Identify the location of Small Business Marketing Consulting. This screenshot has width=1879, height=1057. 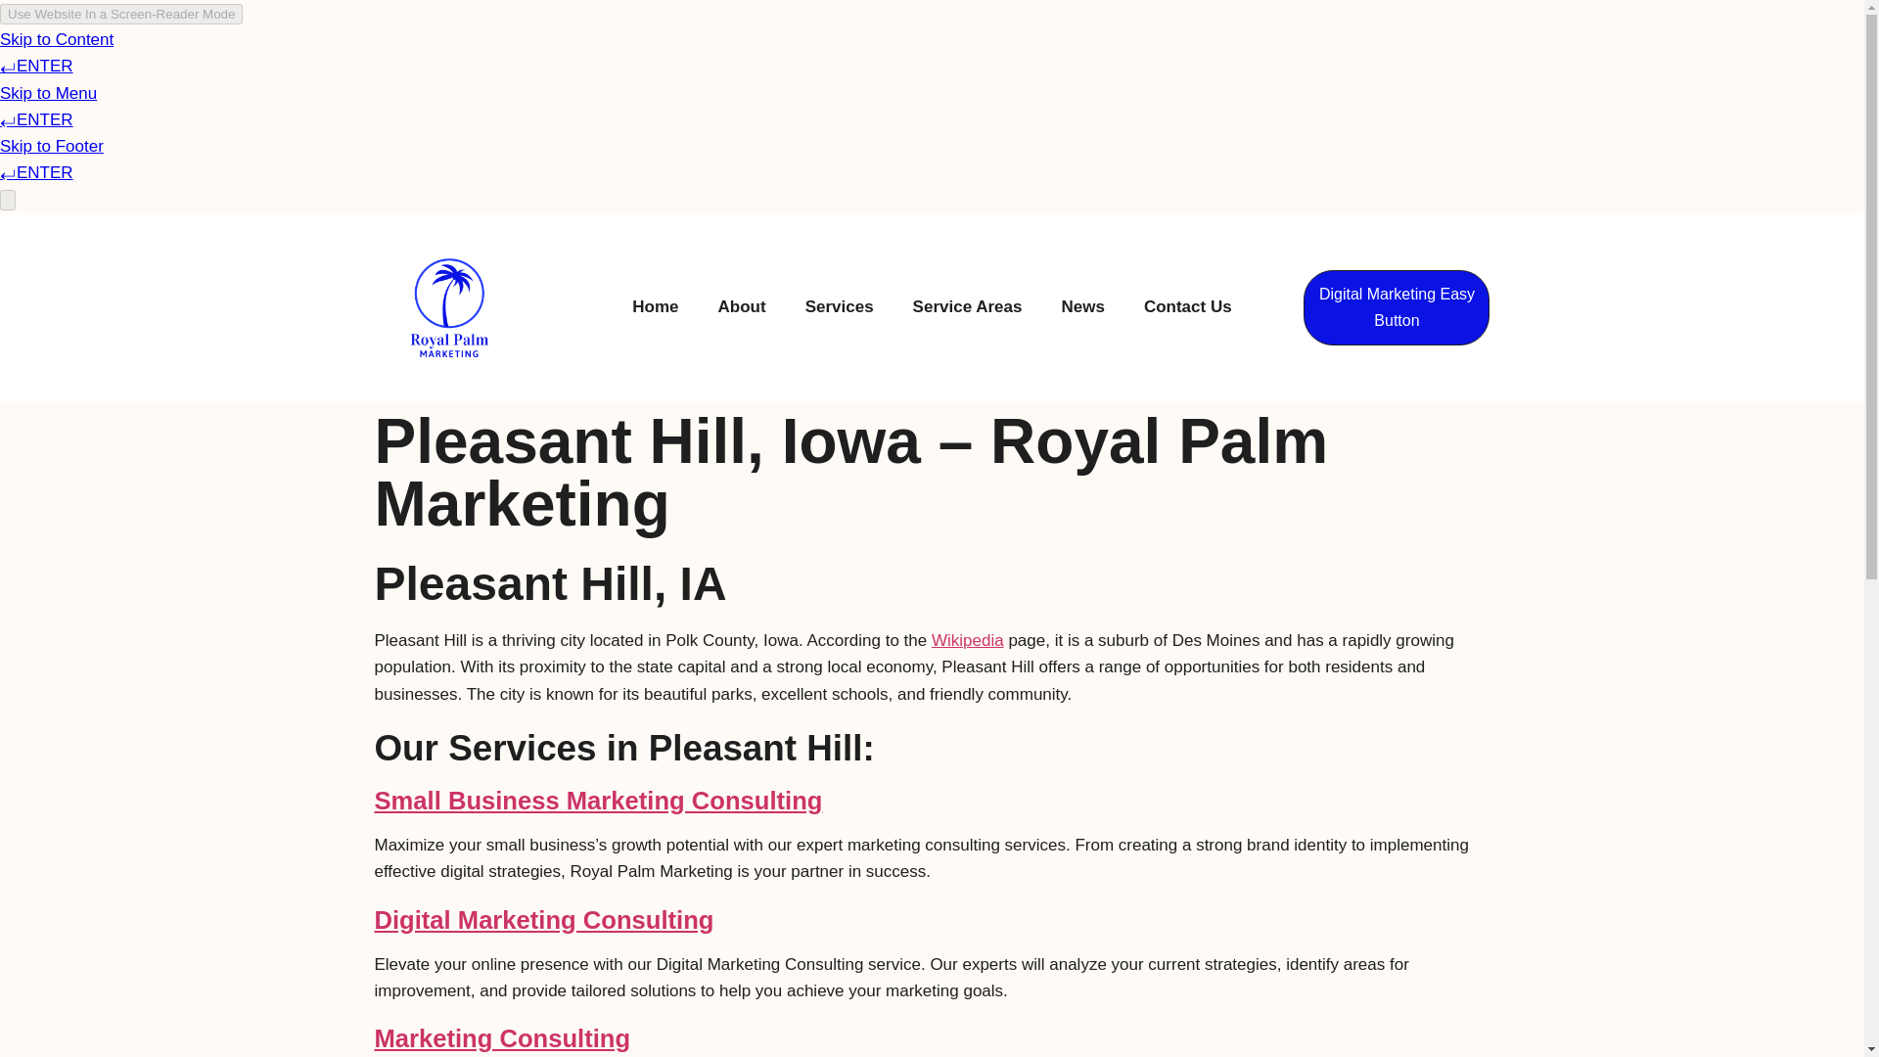
(598, 800).